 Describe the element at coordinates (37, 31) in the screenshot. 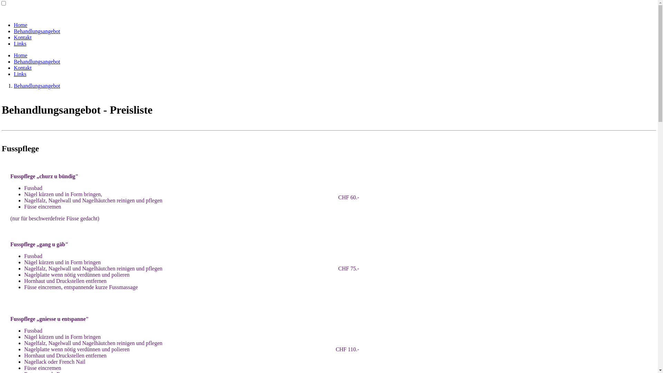

I see `Behandlungsangebot` at that location.